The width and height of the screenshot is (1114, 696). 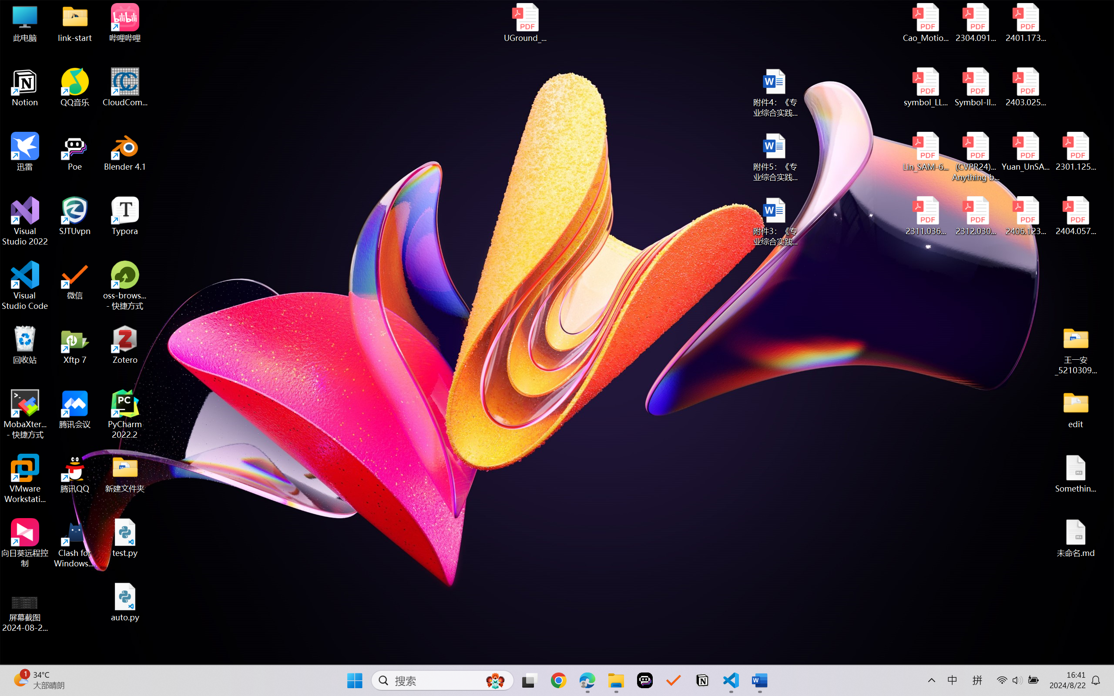 What do you see at coordinates (645, 680) in the screenshot?
I see `Poe` at bounding box center [645, 680].